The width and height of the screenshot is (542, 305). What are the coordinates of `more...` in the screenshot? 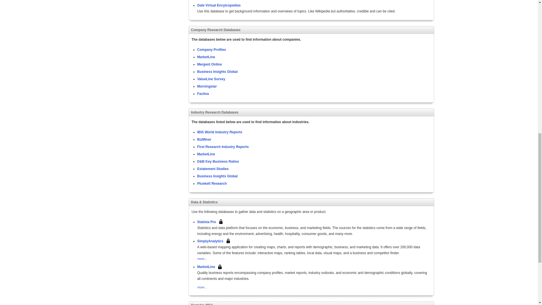 It's located at (202, 258).